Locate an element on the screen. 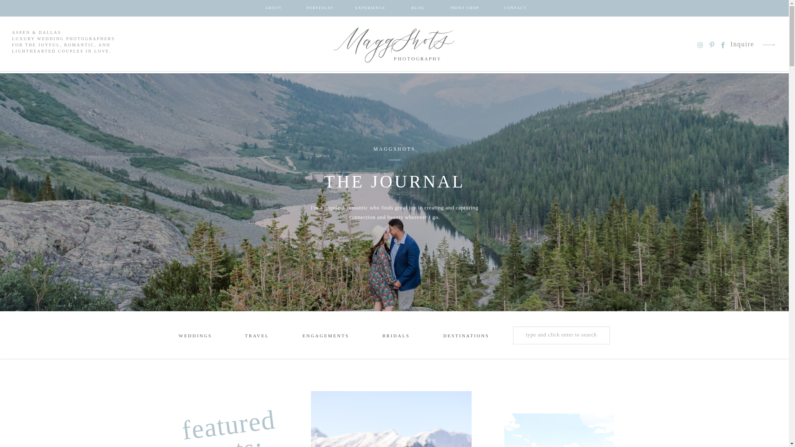 Image resolution: width=795 pixels, height=447 pixels. ENGAGEMENTS is located at coordinates (325, 337).